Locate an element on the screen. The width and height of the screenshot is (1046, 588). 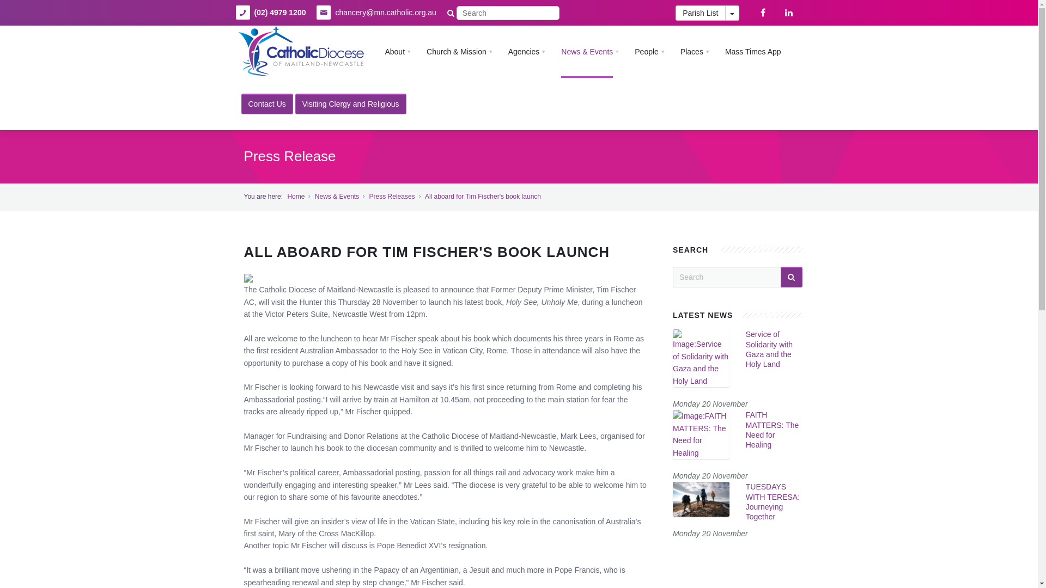
FAITH MATTERS: The Need for Healing is located at coordinates (701, 434).